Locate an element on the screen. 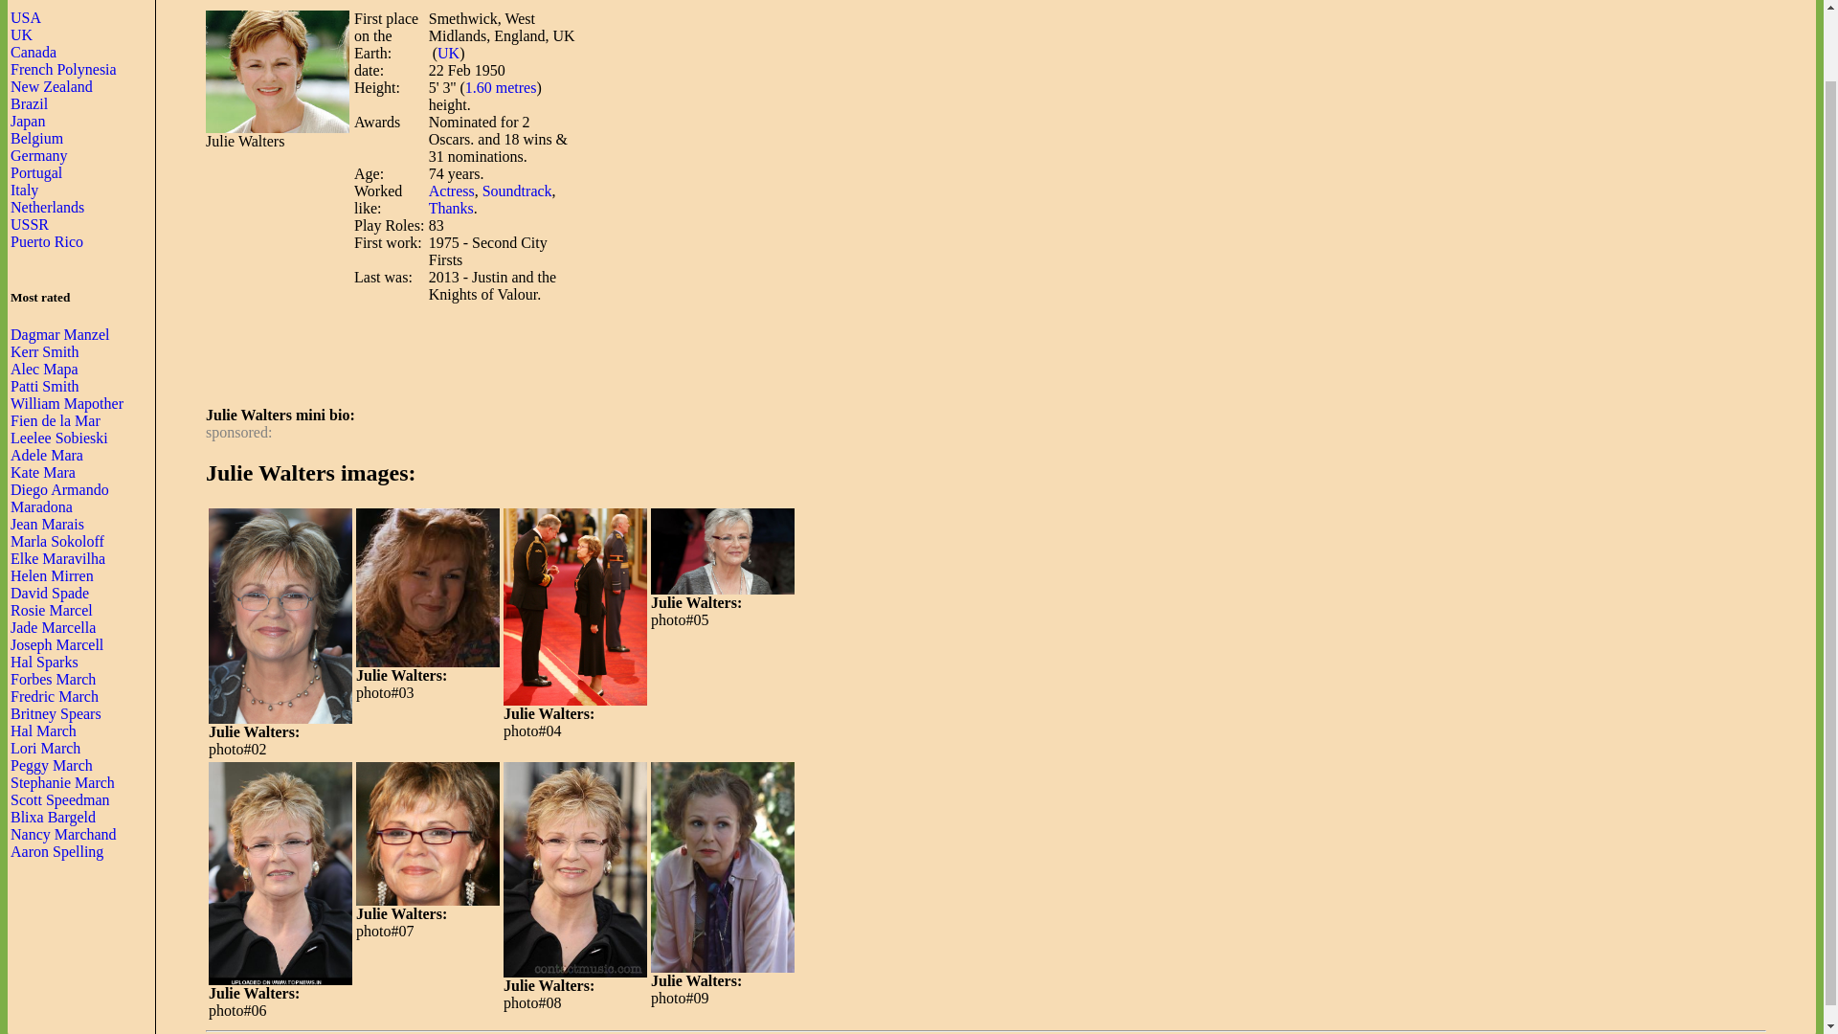 The height and width of the screenshot is (1034, 1838). Puerto Rico is located at coordinates (46, 241).